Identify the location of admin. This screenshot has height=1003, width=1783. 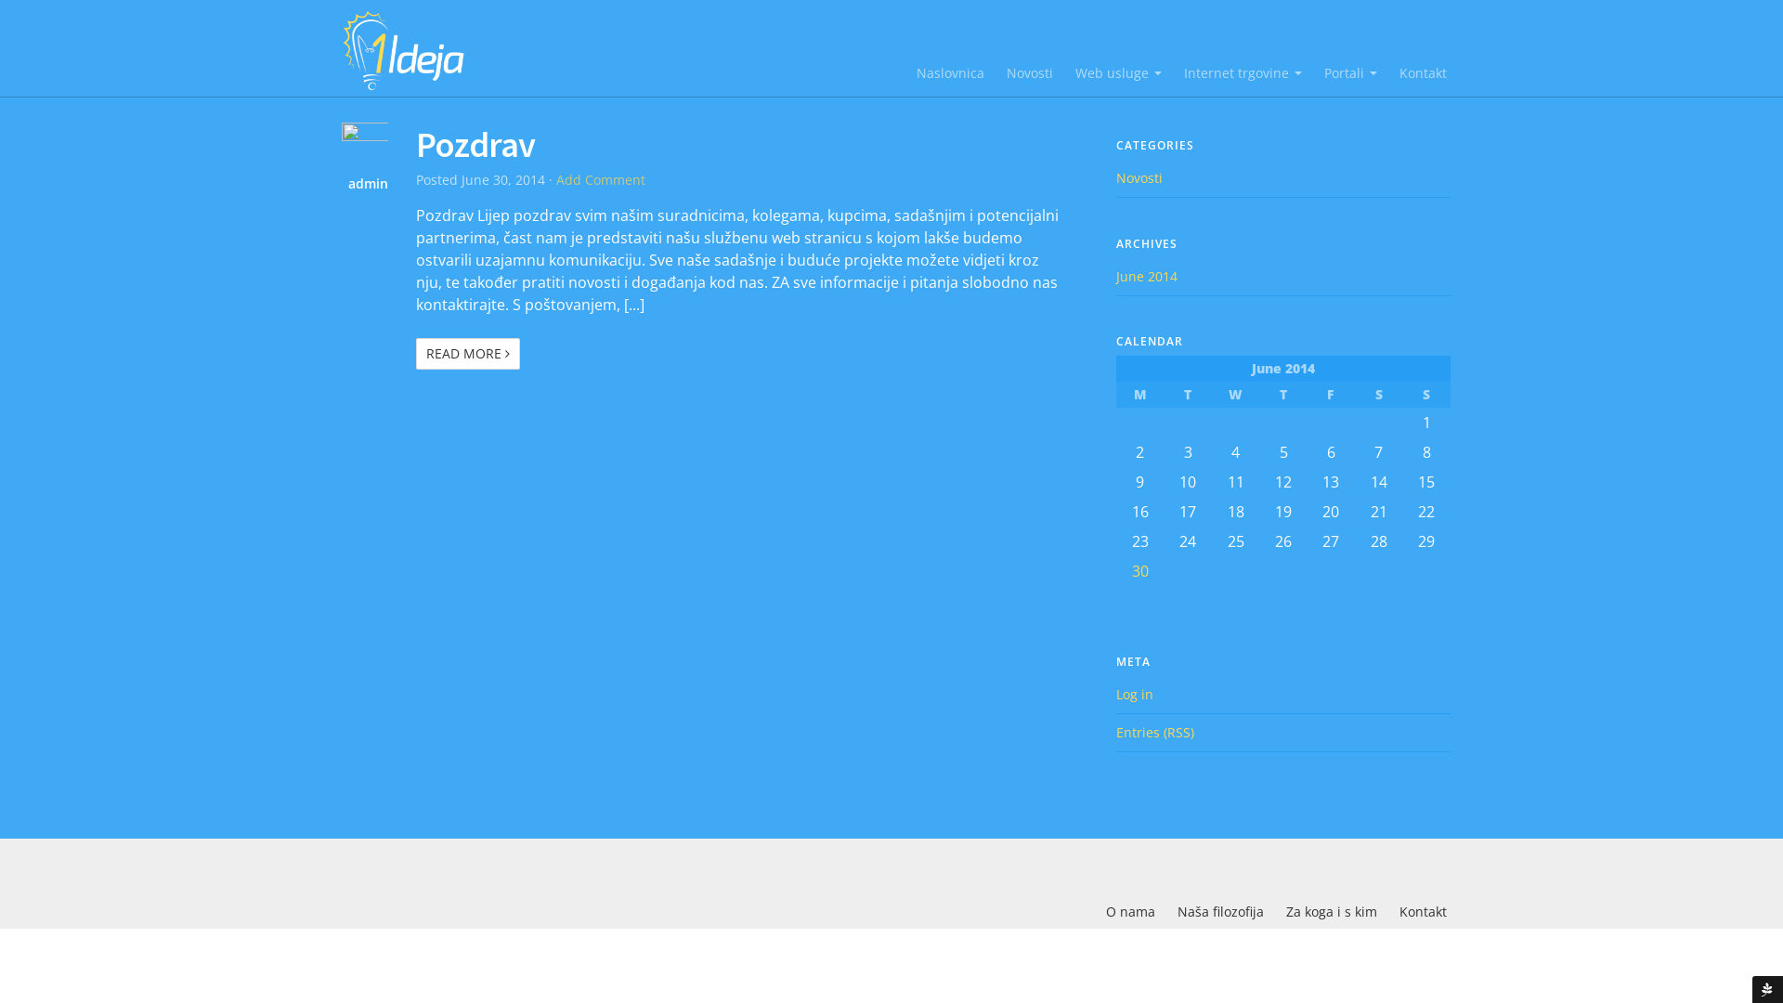
(356, 184).